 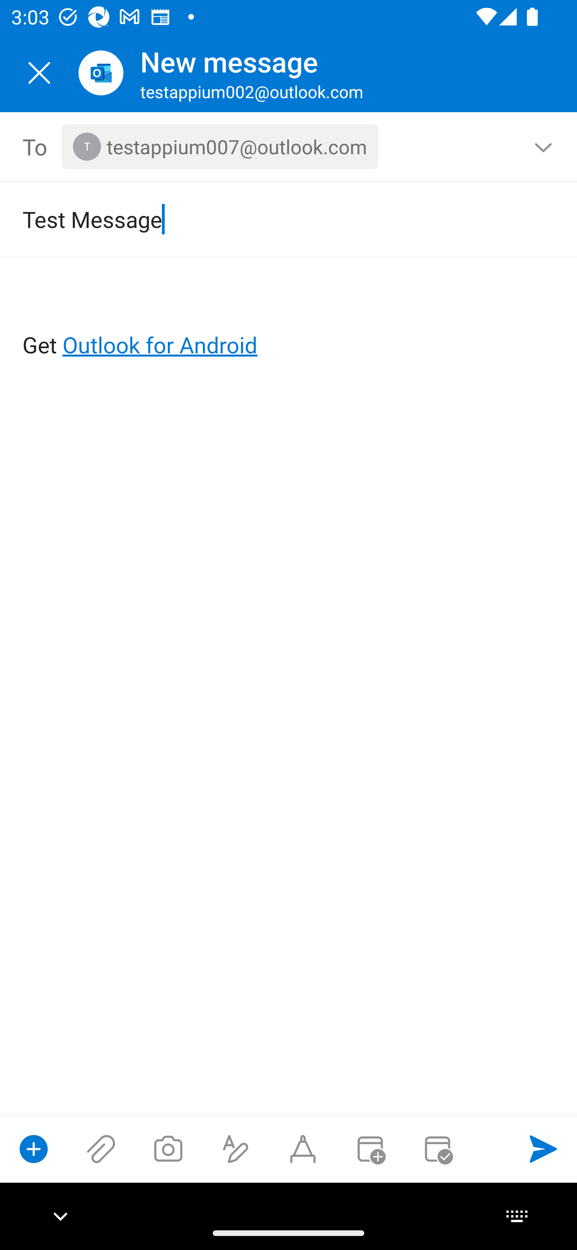 I want to click on 

Get Outlook for Android, so click(x=289, y=319).